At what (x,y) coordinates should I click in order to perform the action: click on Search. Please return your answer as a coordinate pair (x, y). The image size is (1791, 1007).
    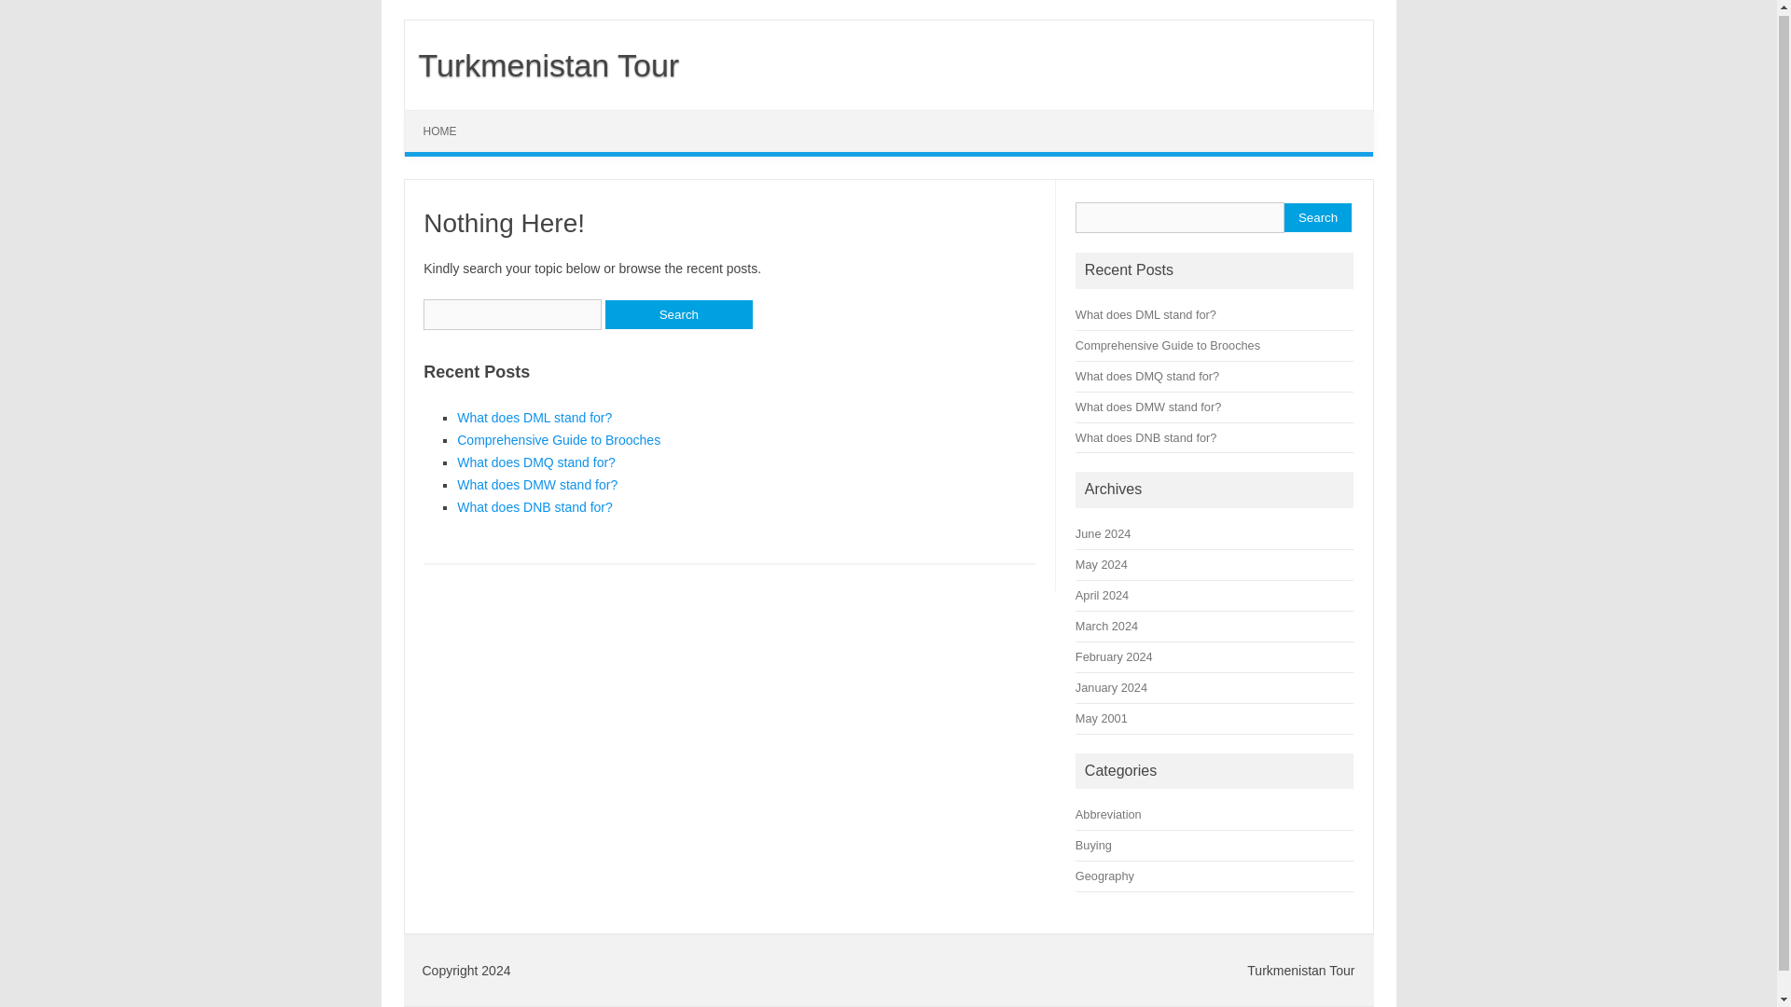
    Looking at the image, I should click on (678, 314).